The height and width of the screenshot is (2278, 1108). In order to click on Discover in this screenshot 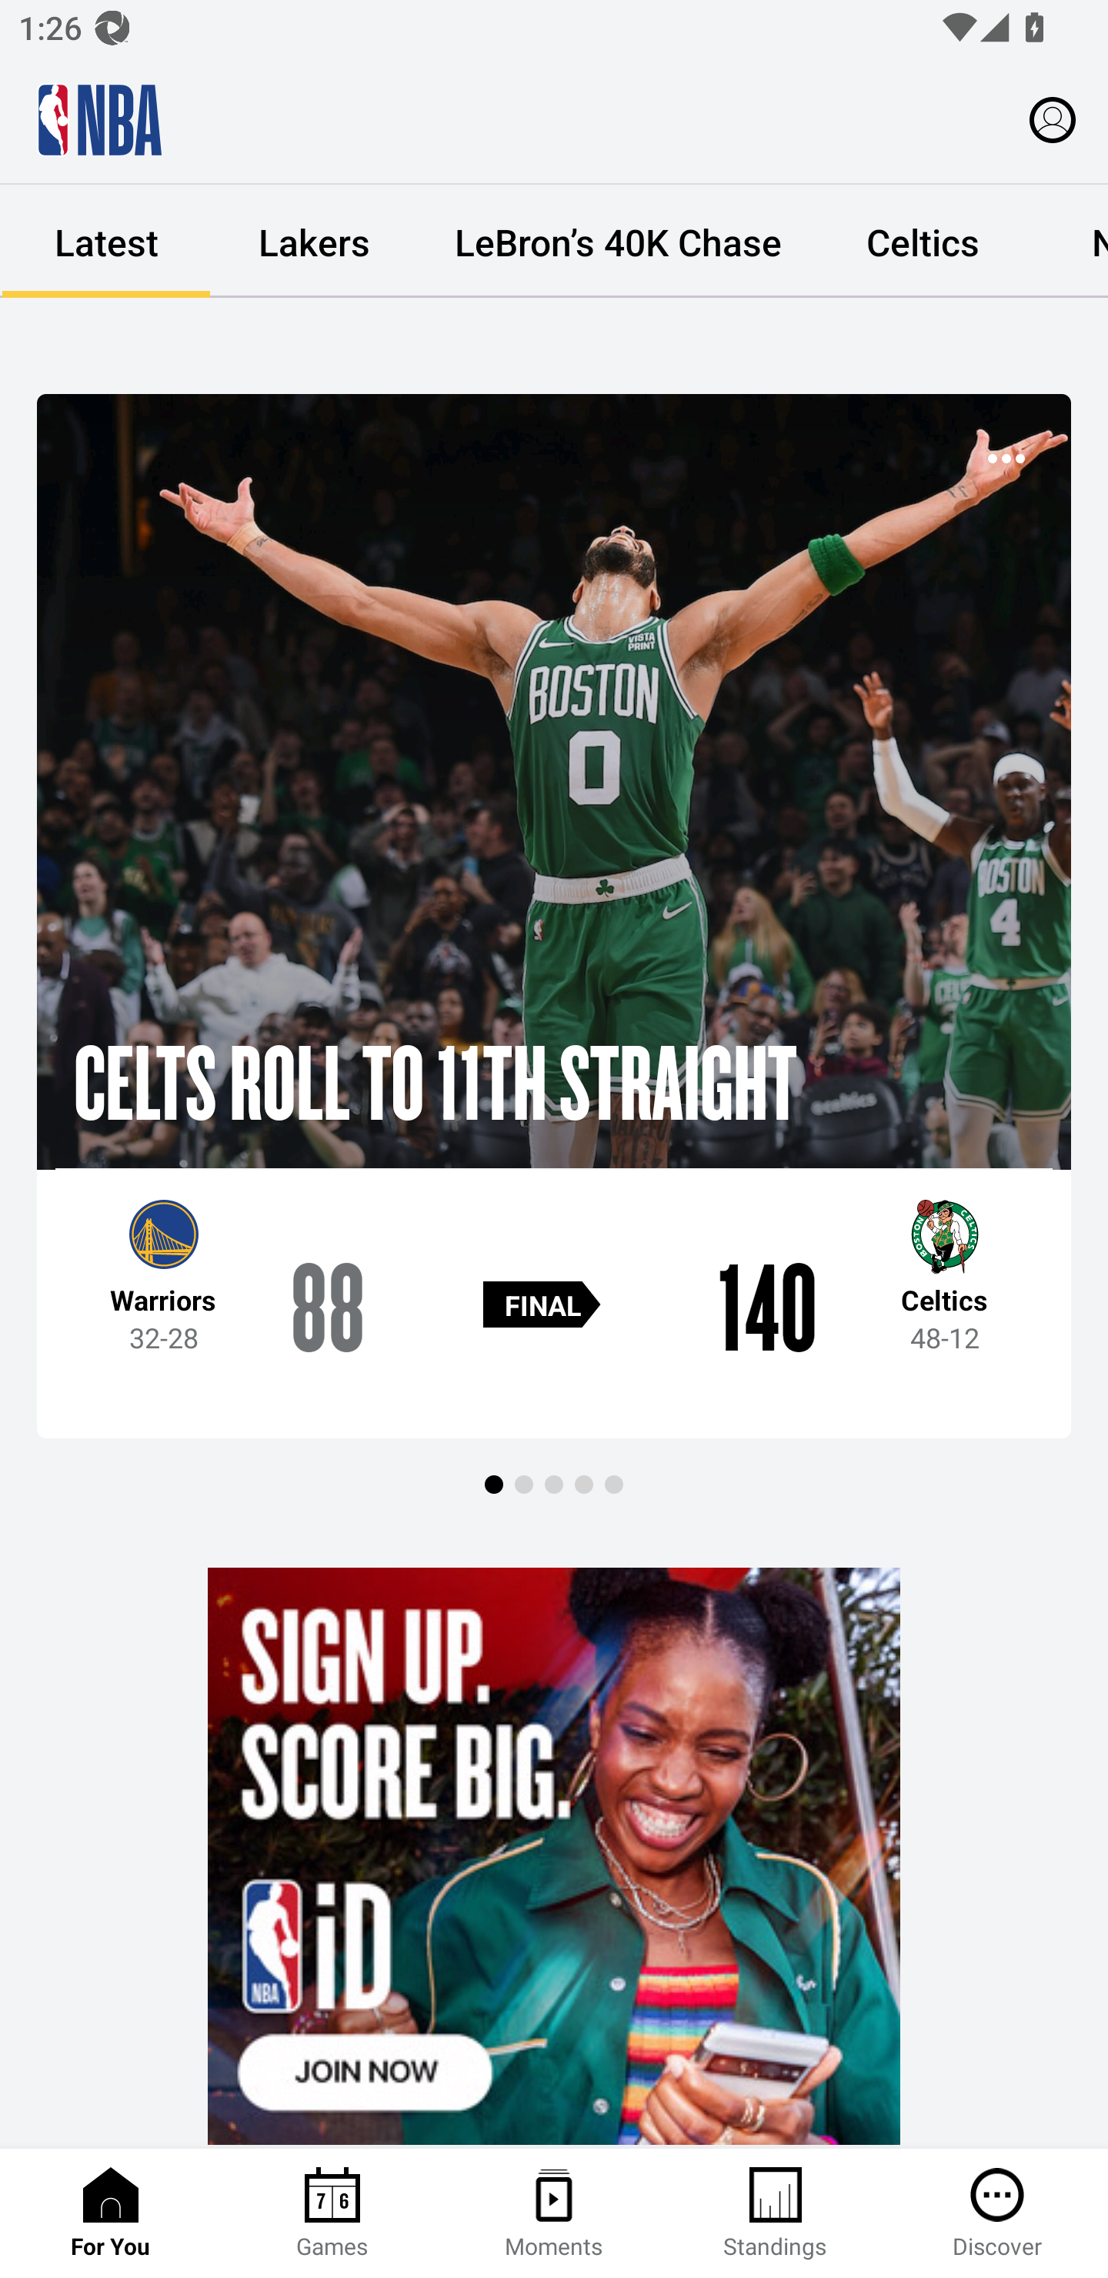, I will do `click(997, 2213)`.